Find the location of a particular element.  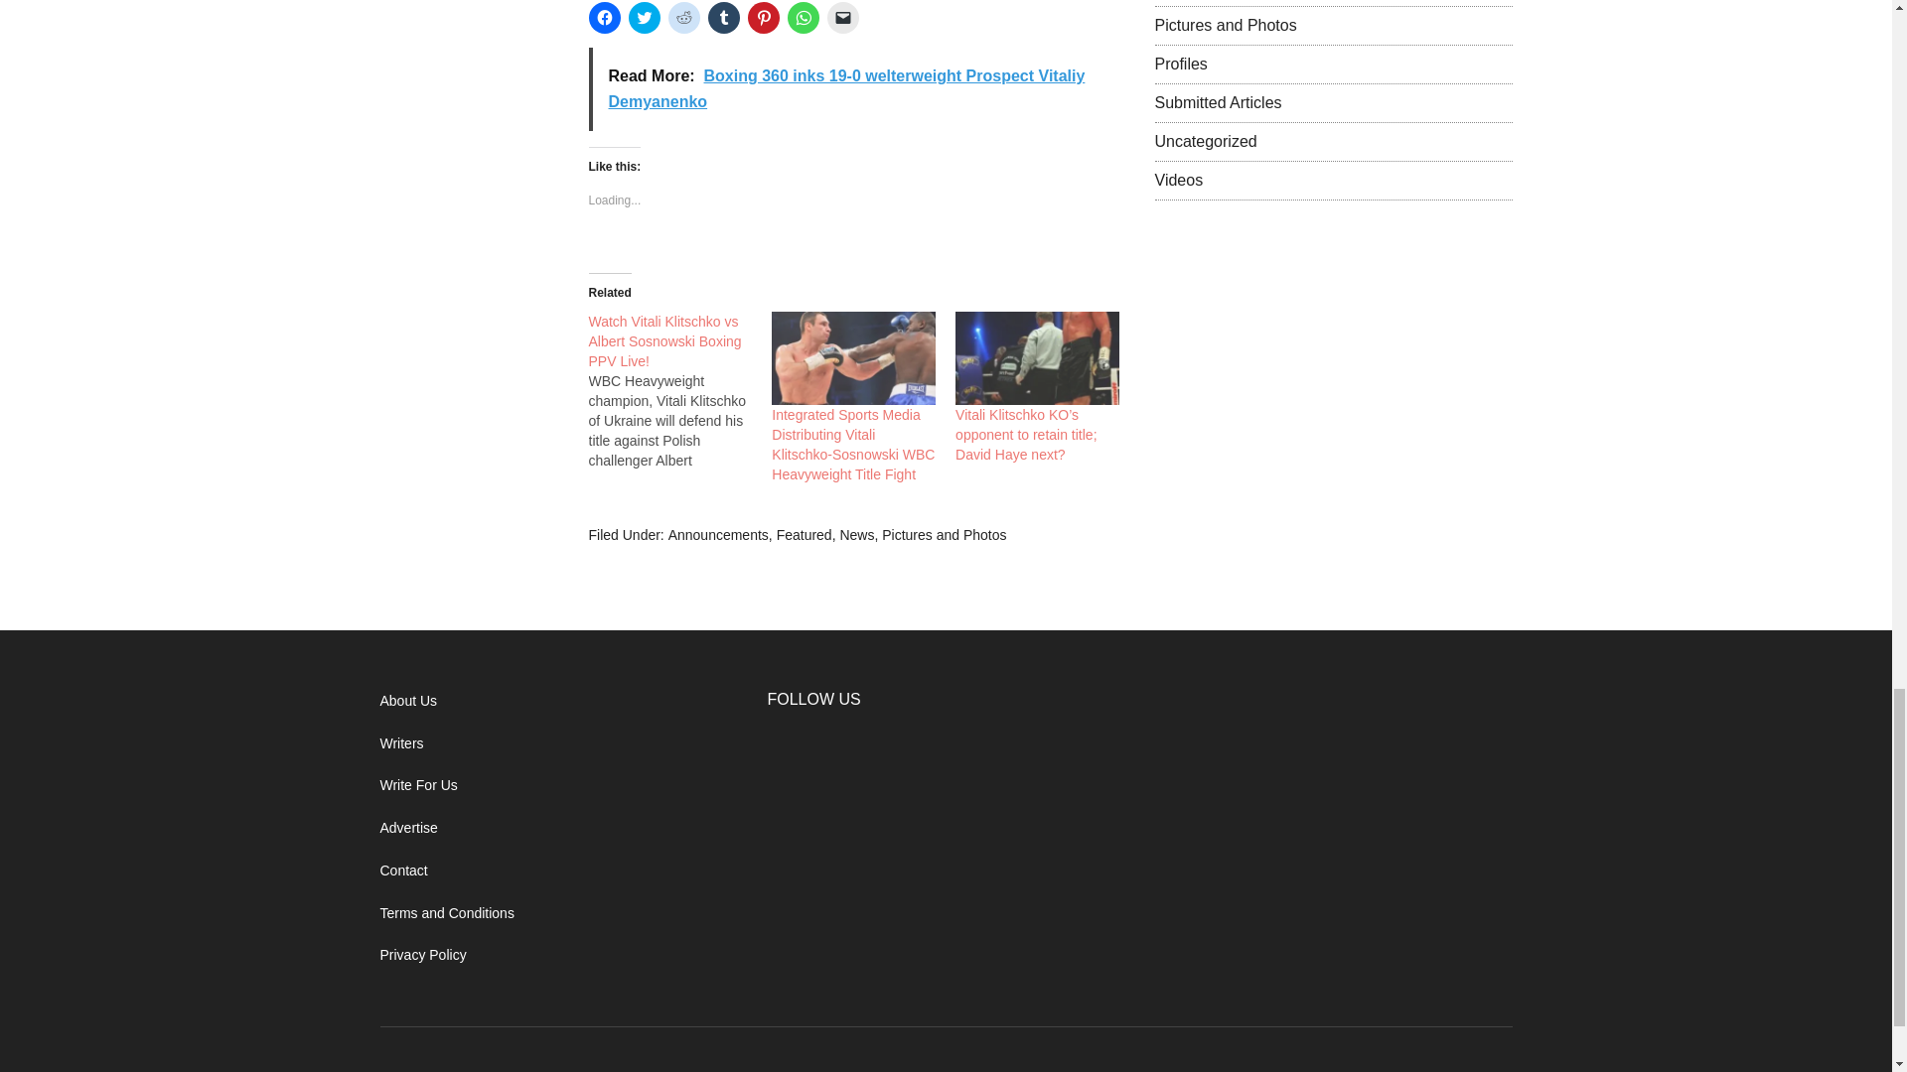

Click to share on Tumblr is located at coordinates (723, 18).